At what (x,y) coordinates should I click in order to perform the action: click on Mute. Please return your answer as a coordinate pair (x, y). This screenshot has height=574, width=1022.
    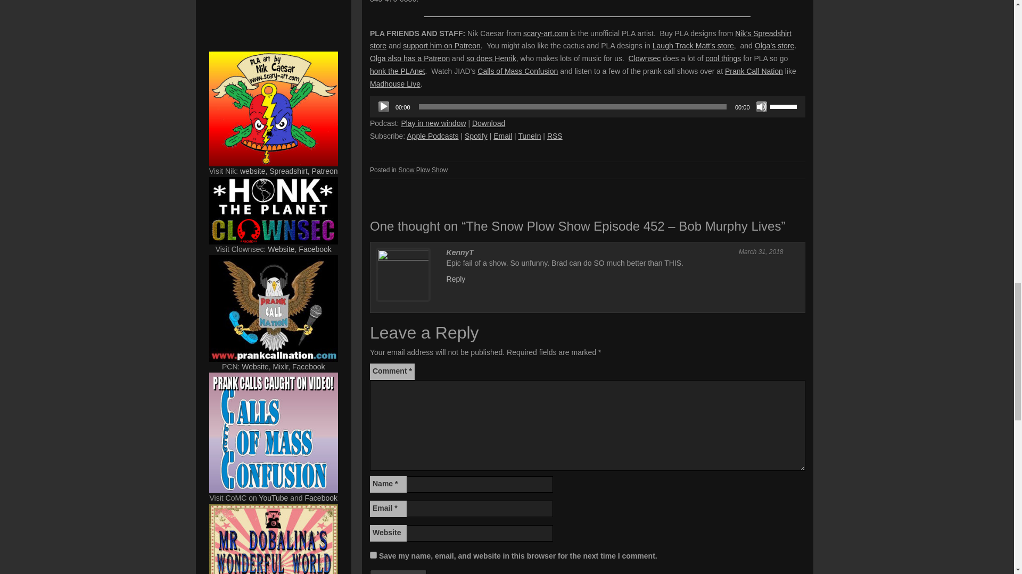
    Looking at the image, I should click on (761, 106).